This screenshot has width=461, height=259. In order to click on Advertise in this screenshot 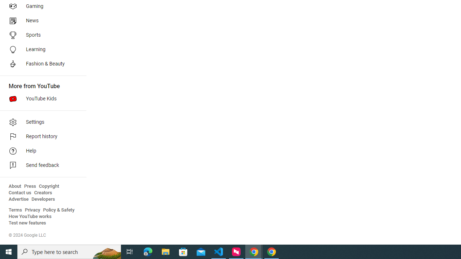, I will do `click(19, 199)`.